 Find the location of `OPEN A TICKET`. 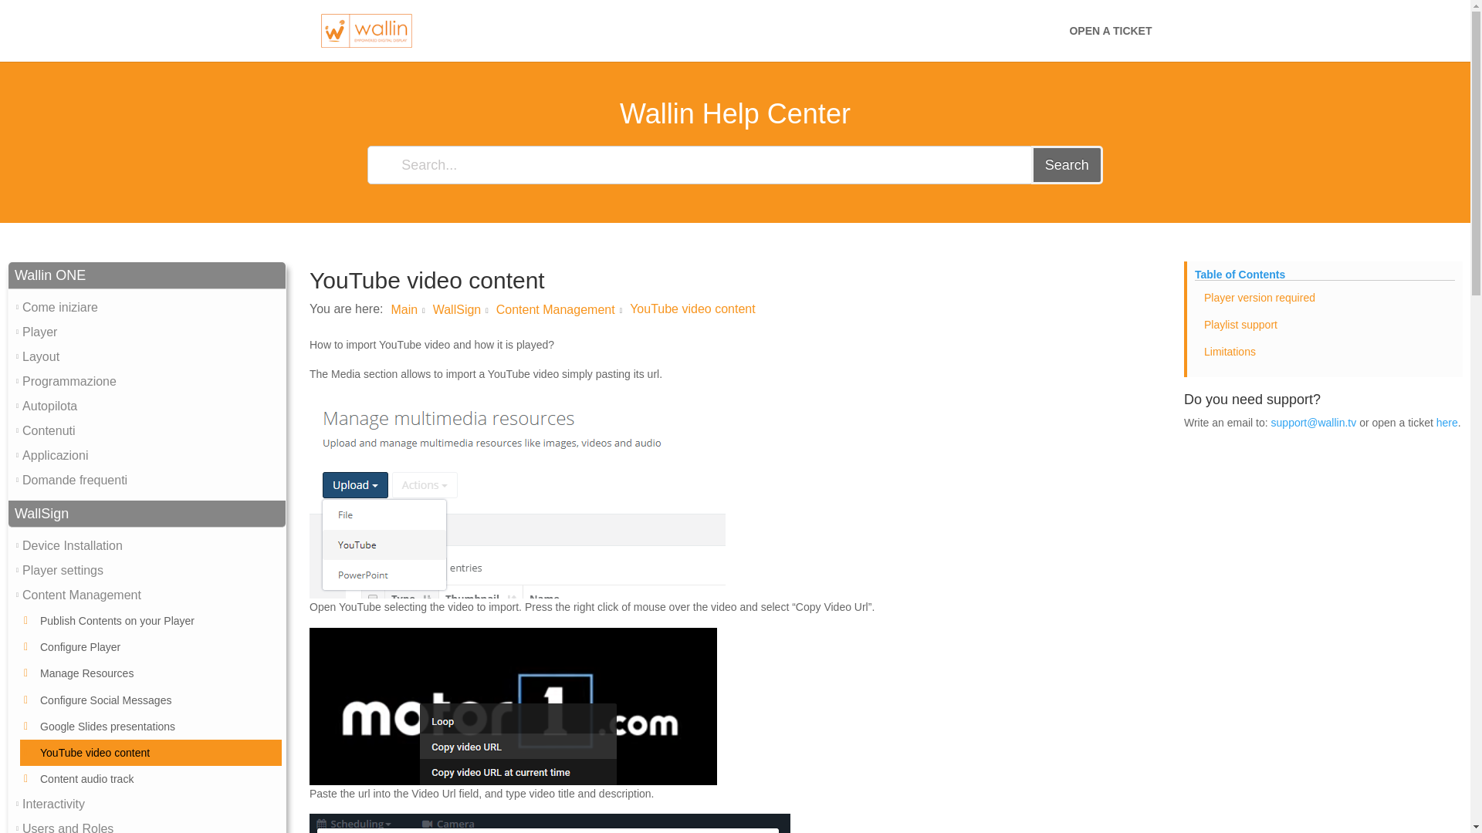

OPEN A TICKET is located at coordinates (1110, 43).